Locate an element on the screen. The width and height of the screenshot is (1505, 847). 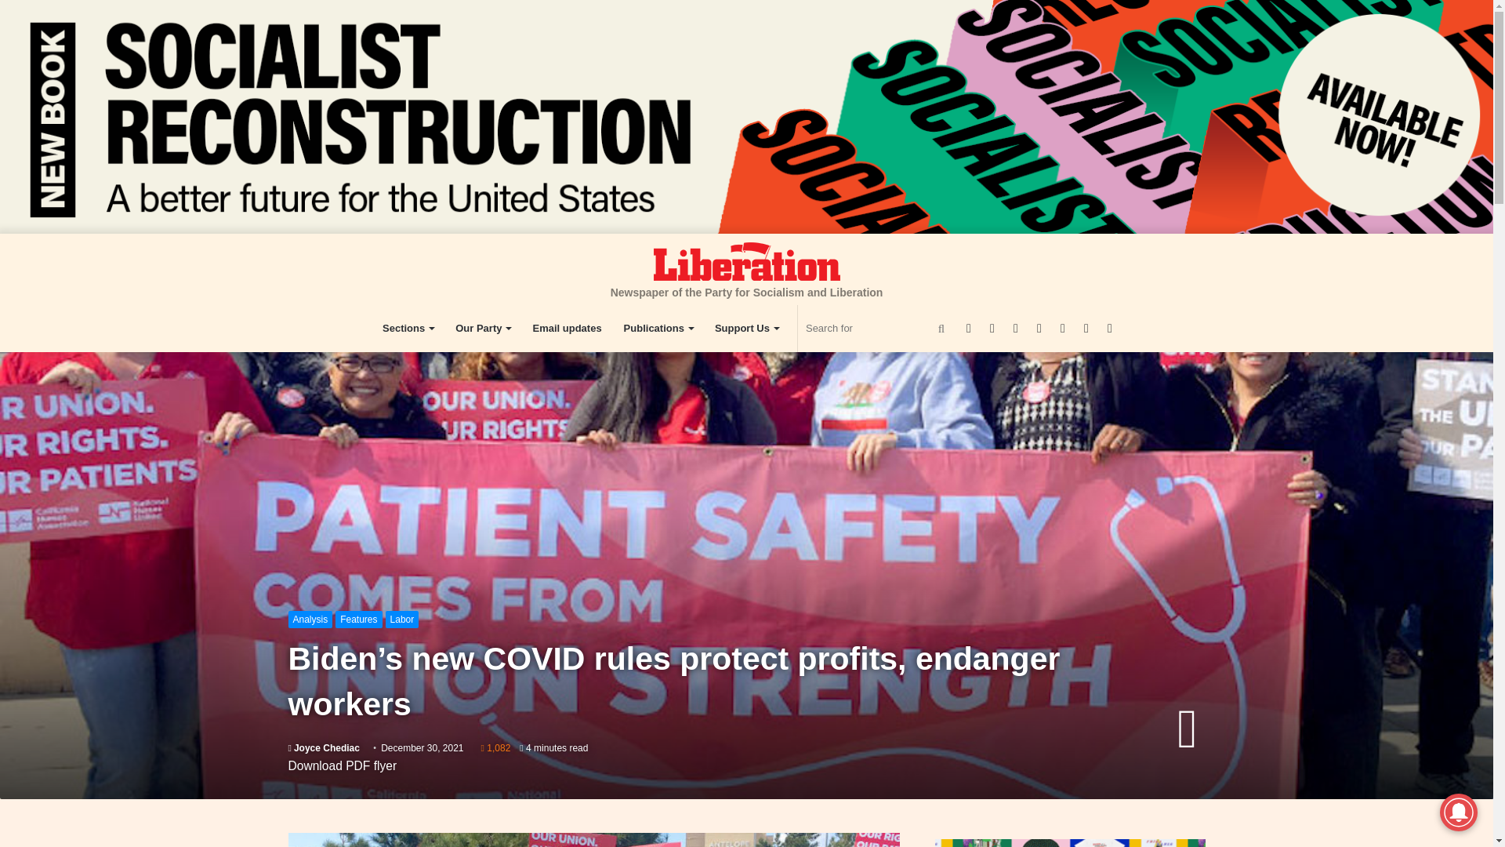
Joyce Chediac is located at coordinates (324, 748).